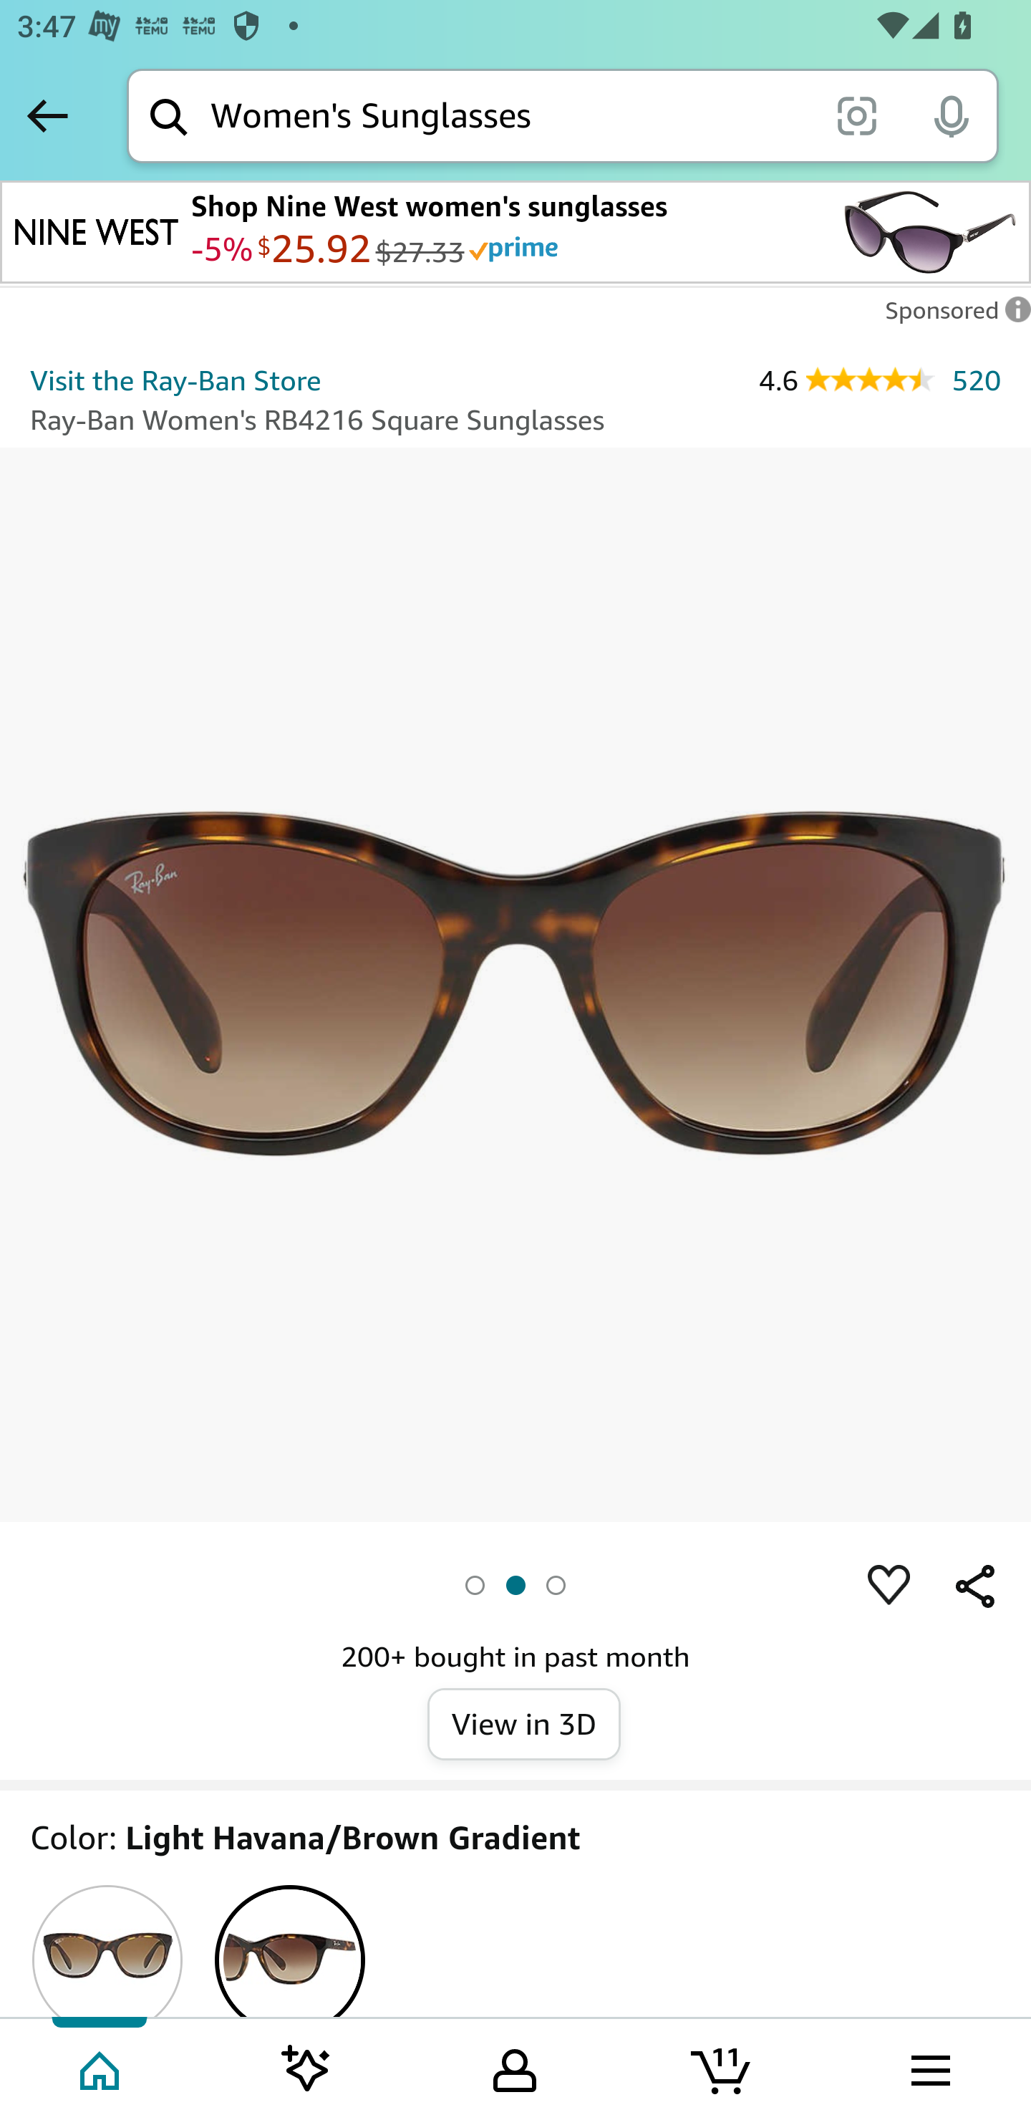  What do you see at coordinates (47, 115) in the screenshot?
I see `Back` at bounding box center [47, 115].